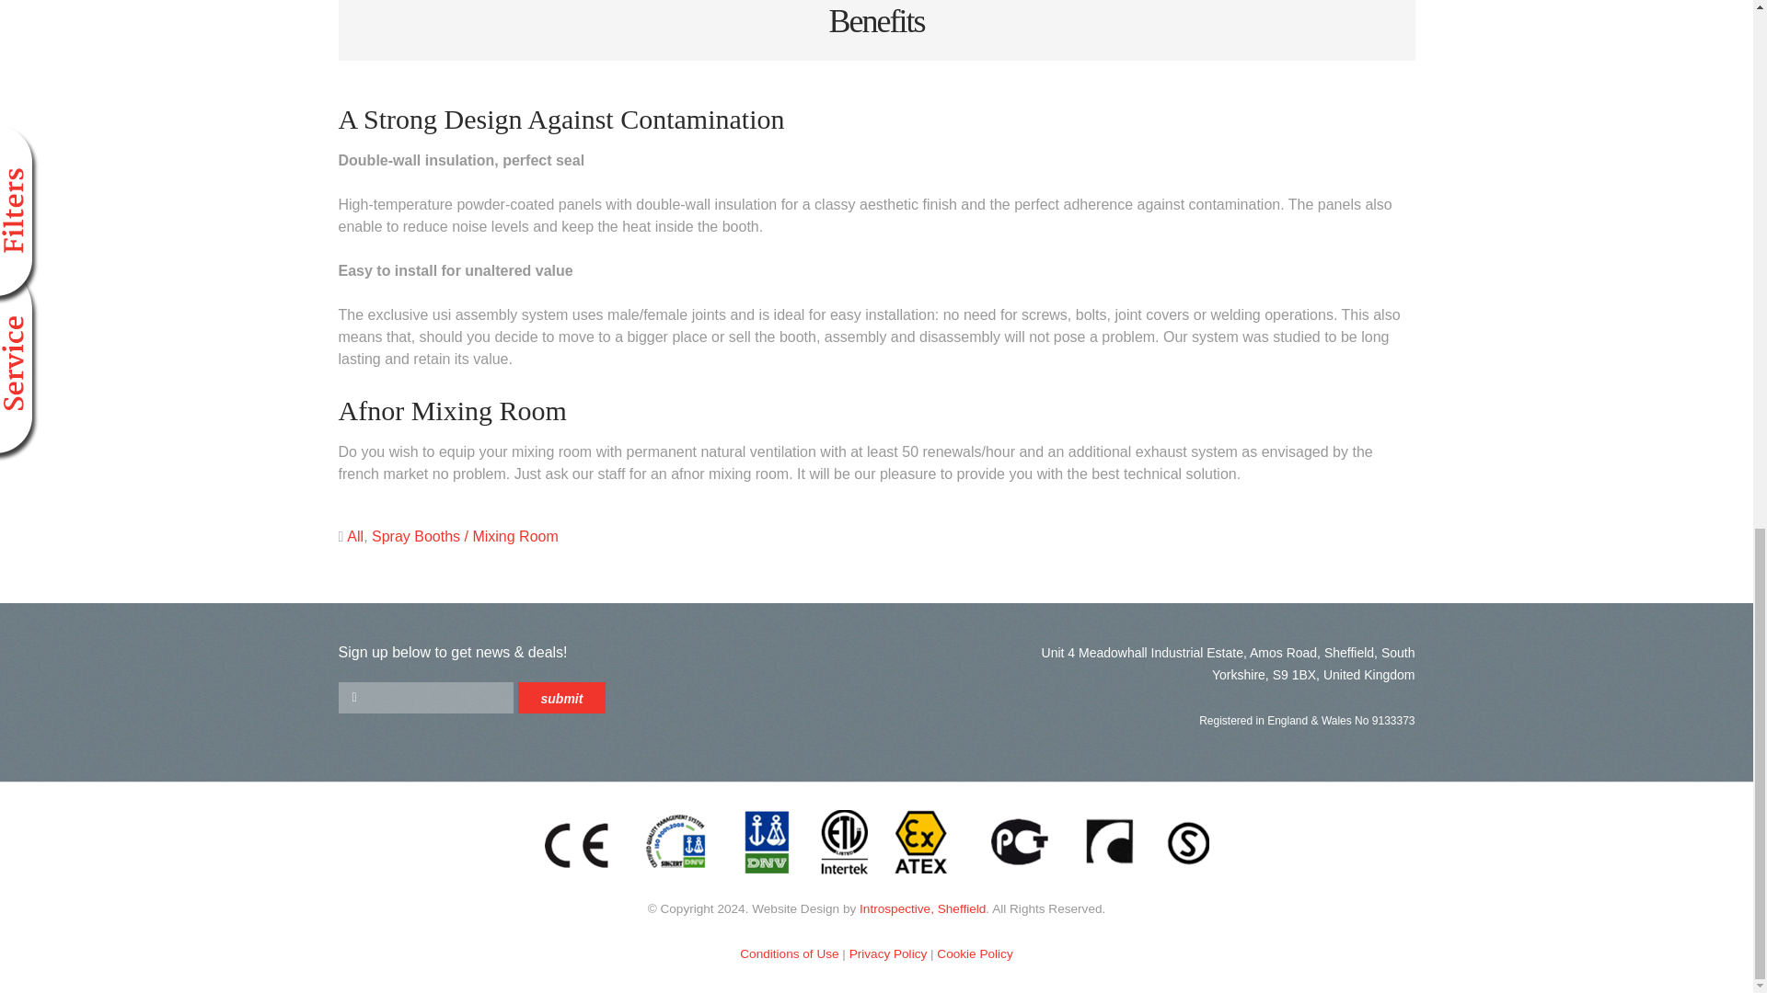  I want to click on submit, so click(561, 697).